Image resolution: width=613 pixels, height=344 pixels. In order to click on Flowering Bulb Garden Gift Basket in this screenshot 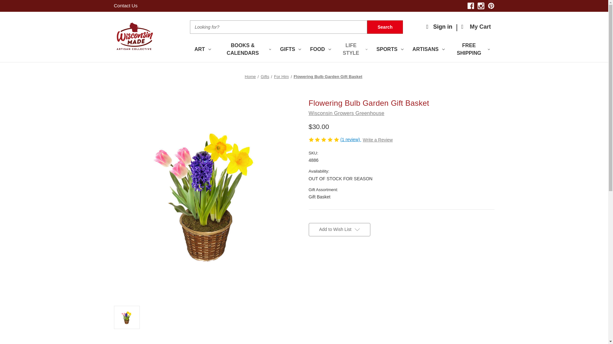, I will do `click(127, 317)`.